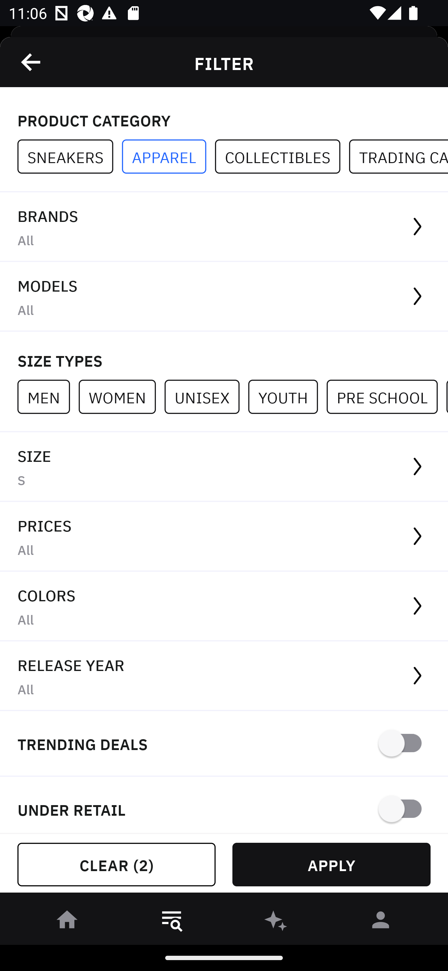  I want to click on CLEAR (2), so click(116, 865).